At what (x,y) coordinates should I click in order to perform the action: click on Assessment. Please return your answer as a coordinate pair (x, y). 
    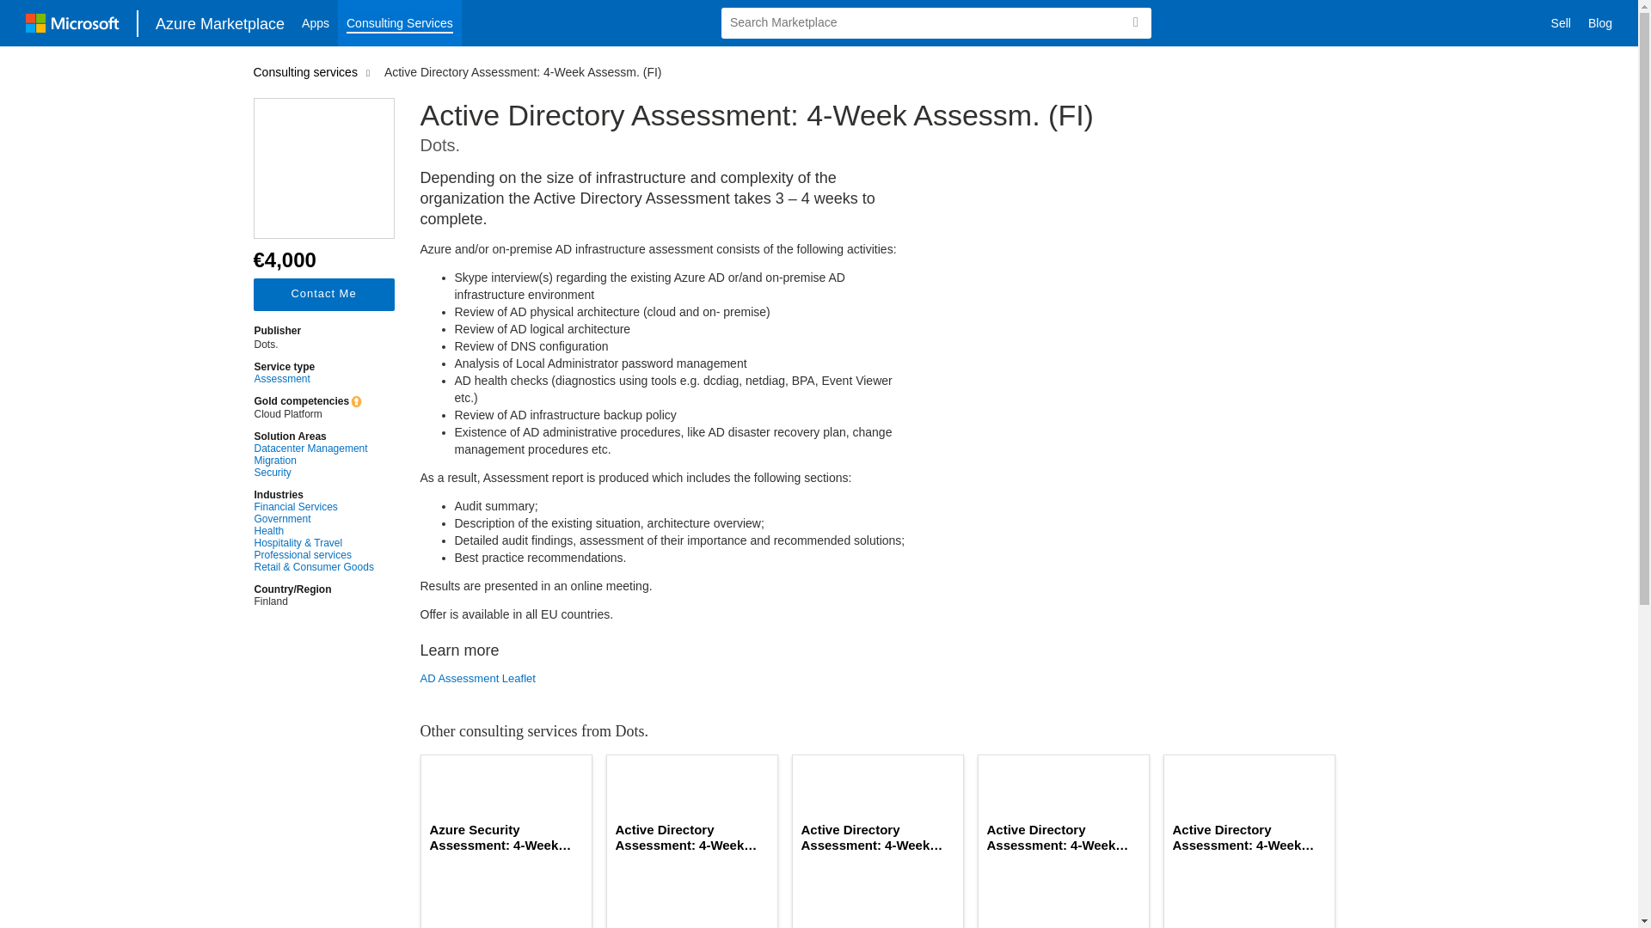
    Looking at the image, I should click on (314, 379).